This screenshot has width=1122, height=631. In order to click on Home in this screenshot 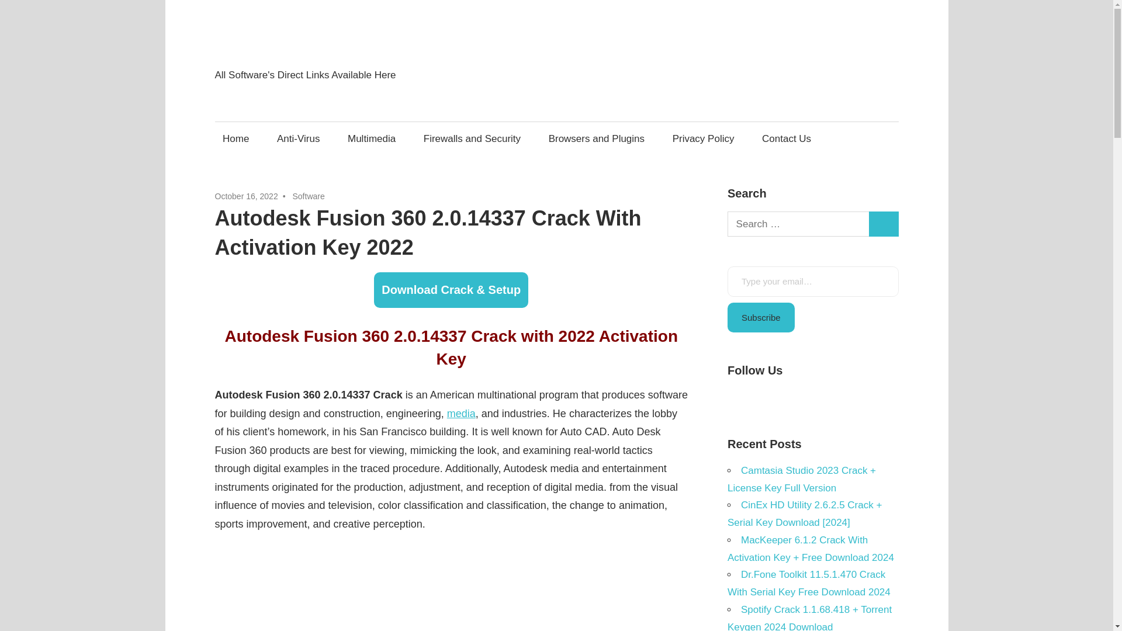, I will do `click(236, 138)`.